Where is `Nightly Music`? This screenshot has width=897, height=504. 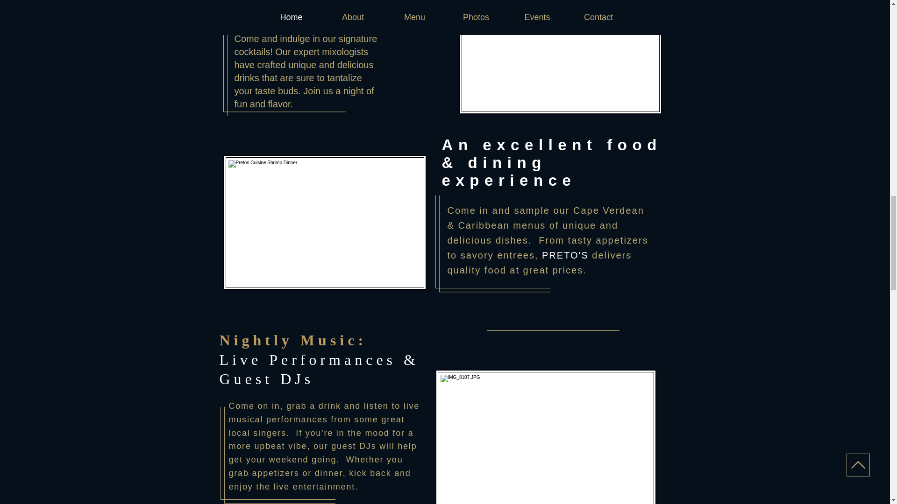 Nightly Music is located at coordinates (289, 340).